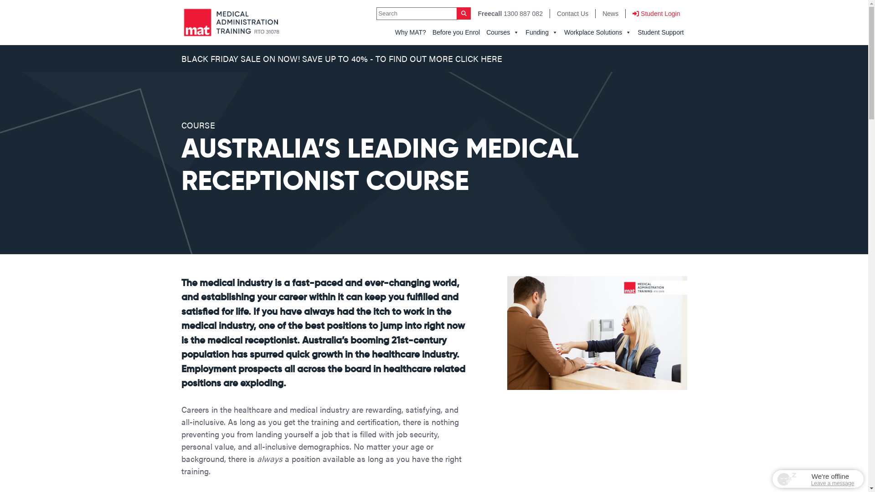 This screenshot has height=492, width=875. Describe the element at coordinates (656, 14) in the screenshot. I see `Student Login` at that location.